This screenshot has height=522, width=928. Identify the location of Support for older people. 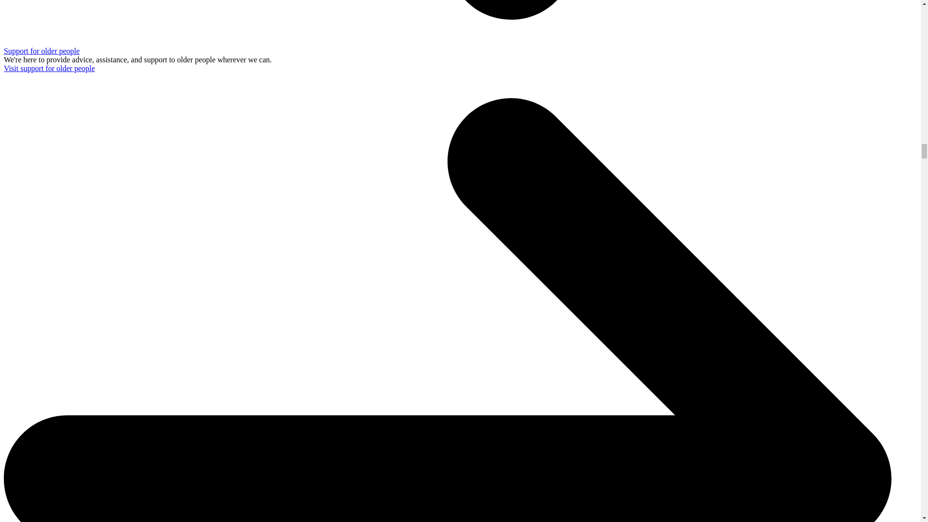
(42, 51).